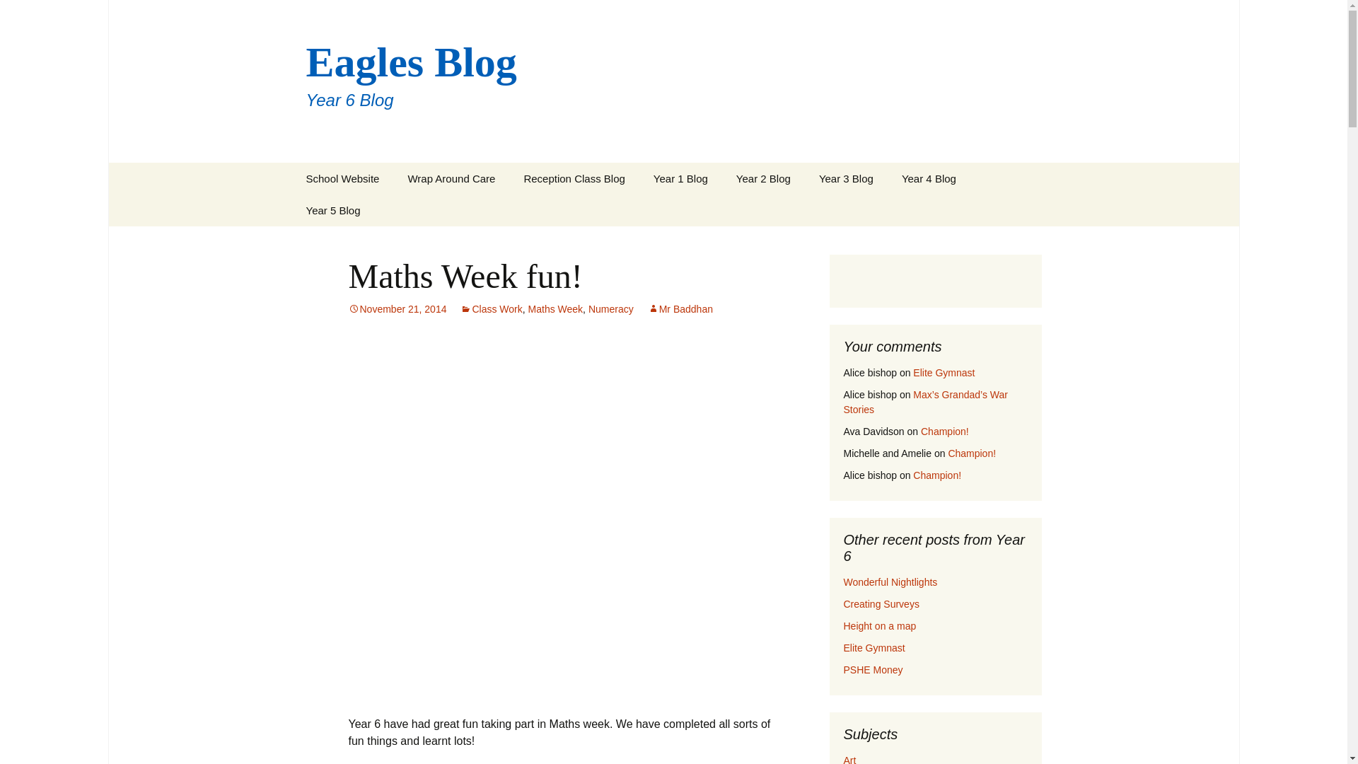 This screenshot has height=764, width=1358. Describe the element at coordinates (944, 372) in the screenshot. I see `Elite Gymnast` at that location.